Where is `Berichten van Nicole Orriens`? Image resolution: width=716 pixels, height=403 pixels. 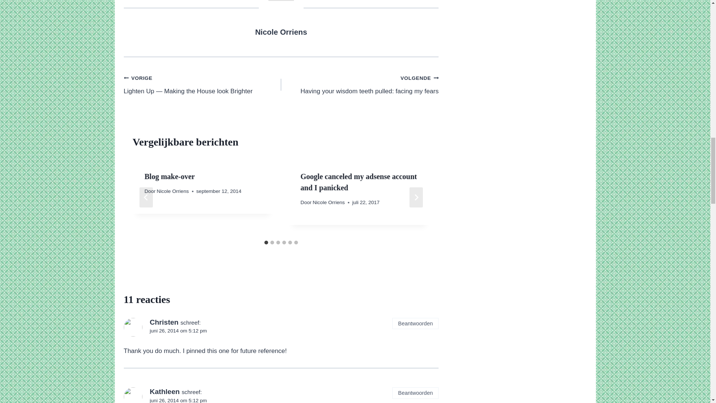 Berichten van Nicole Orriens is located at coordinates (359, 84).